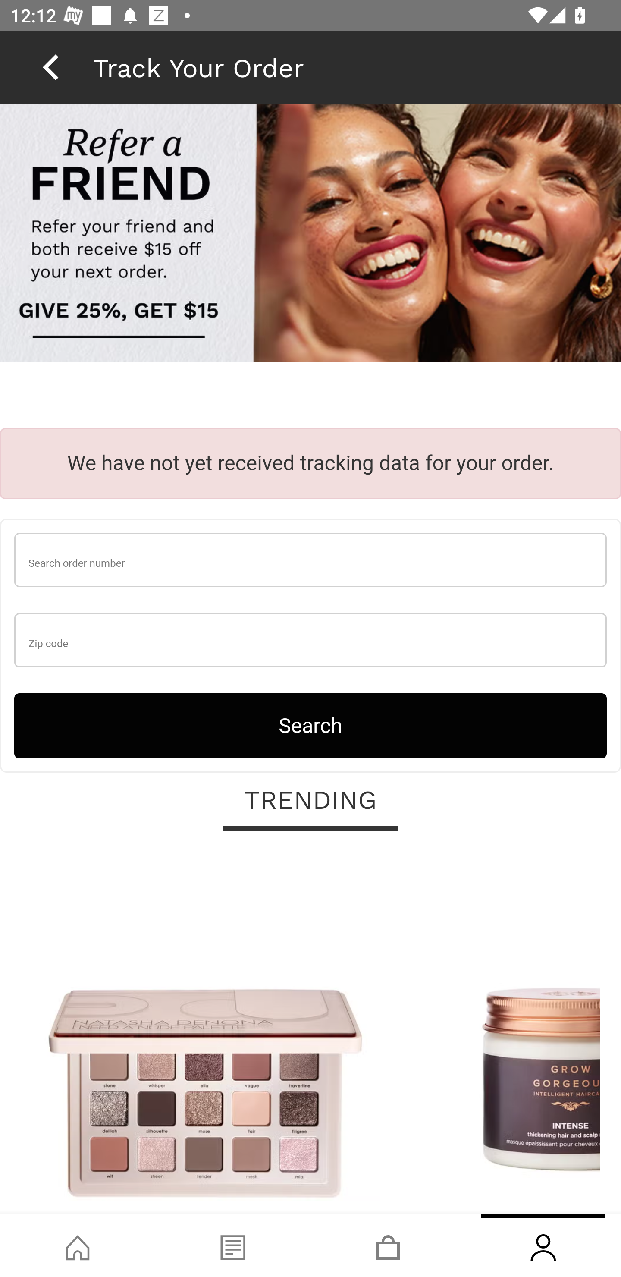 Image resolution: width=621 pixels, height=1277 pixels. I want to click on Basket, tab, 3 of 4, so click(388, 1246).